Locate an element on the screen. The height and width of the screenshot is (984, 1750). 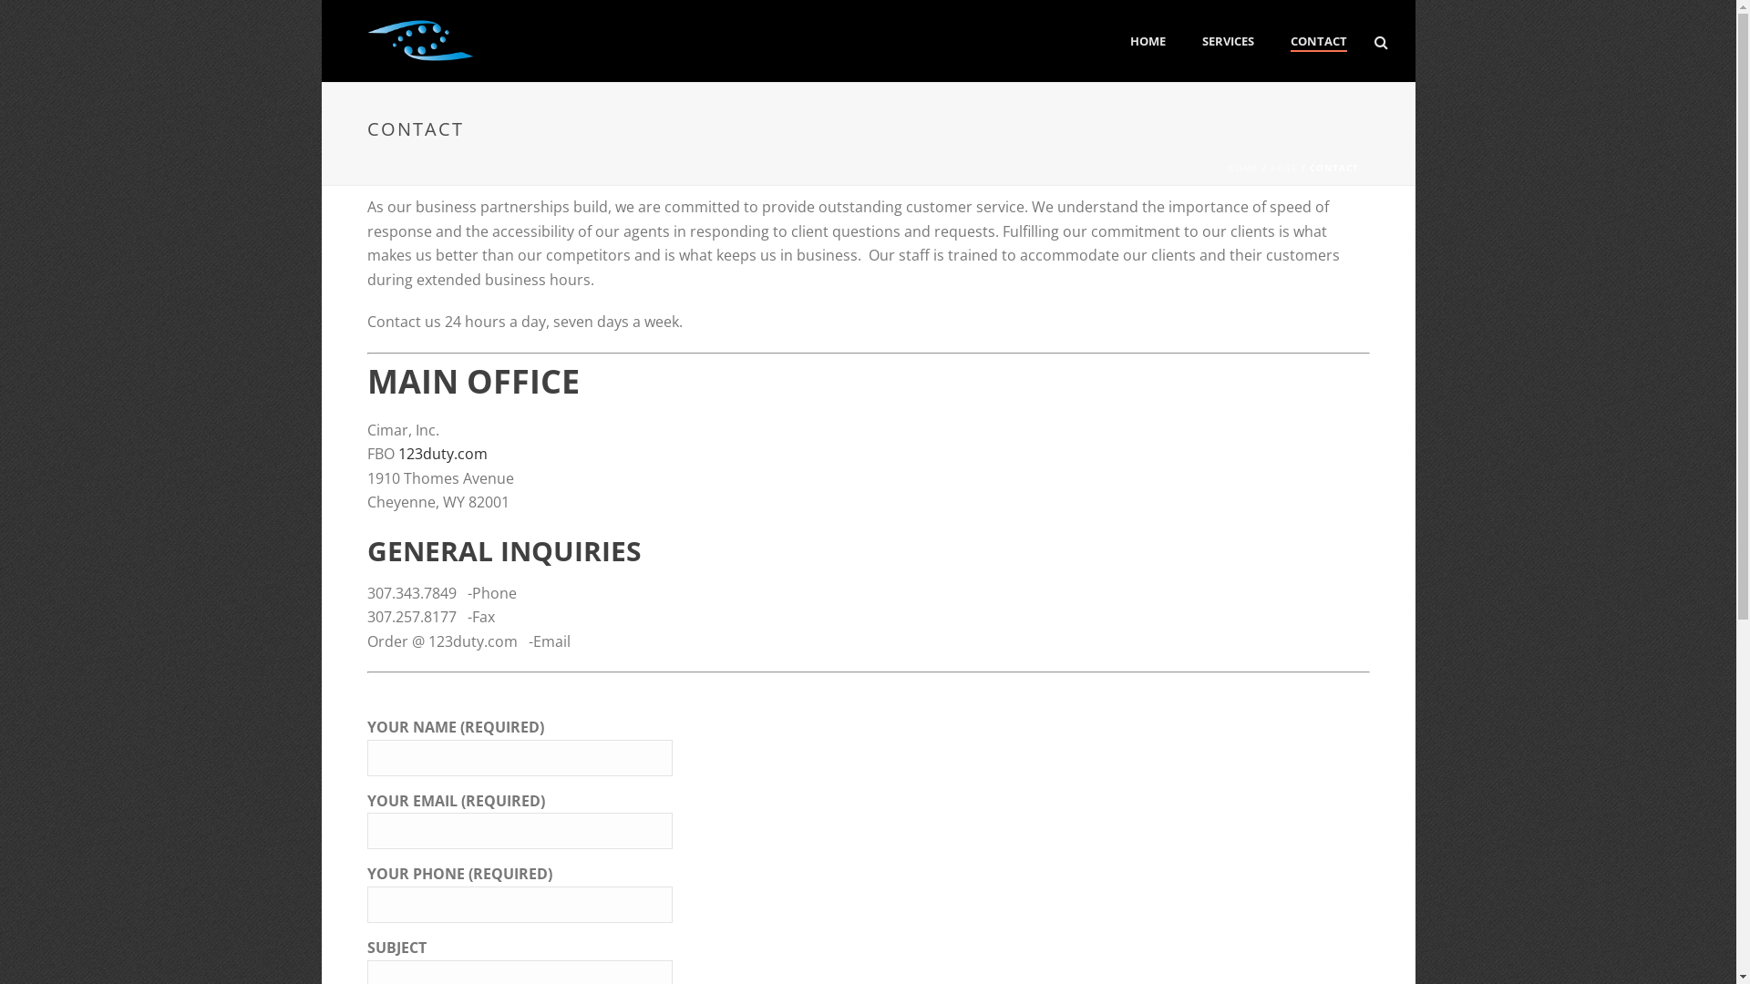
CONTACT is located at coordinates (1319, 42).